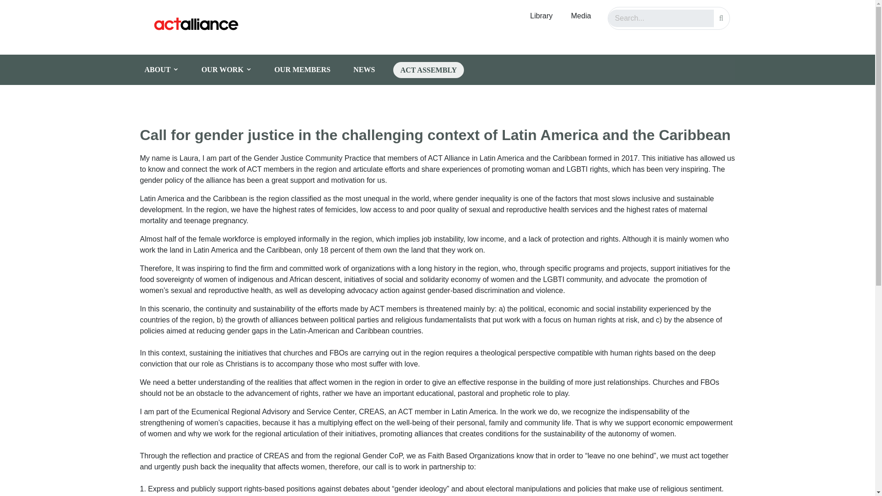 The image size is (882, 496). What do you see at coordinates (233, 70) in the screenshot?
I see `OUR WORK` at bounding box center [233, 70].